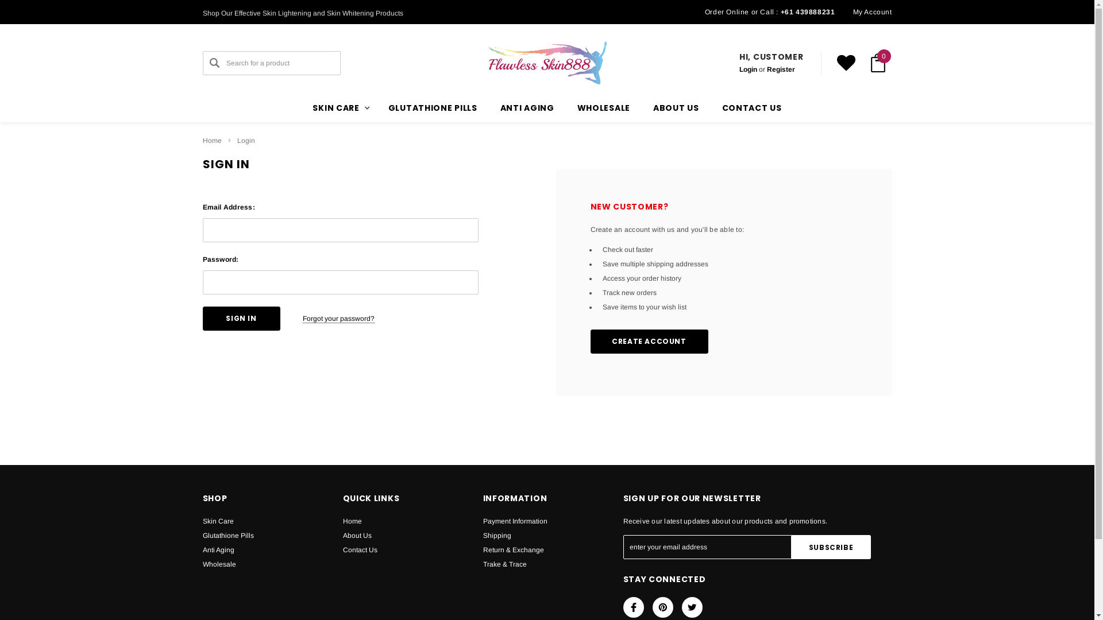 This screenshot has height=620, width=1103. I want to click on Skin Care, so click(218, 521).